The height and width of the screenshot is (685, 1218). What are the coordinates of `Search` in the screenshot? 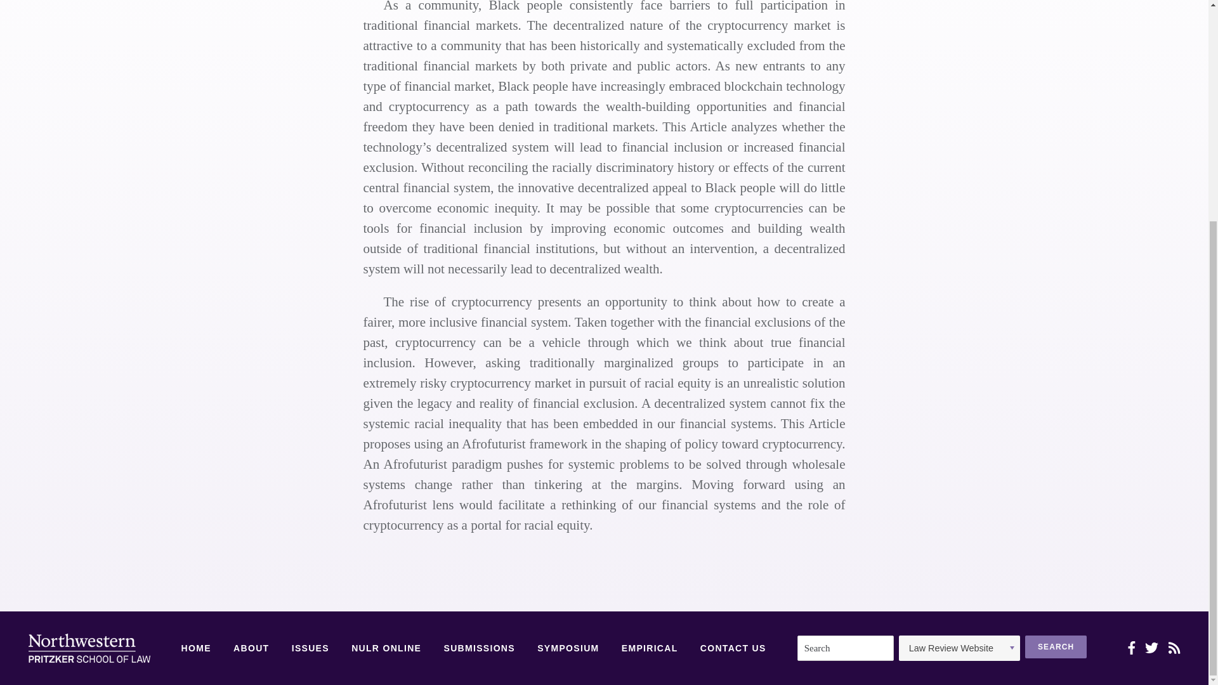 It's located at (1056, 647).